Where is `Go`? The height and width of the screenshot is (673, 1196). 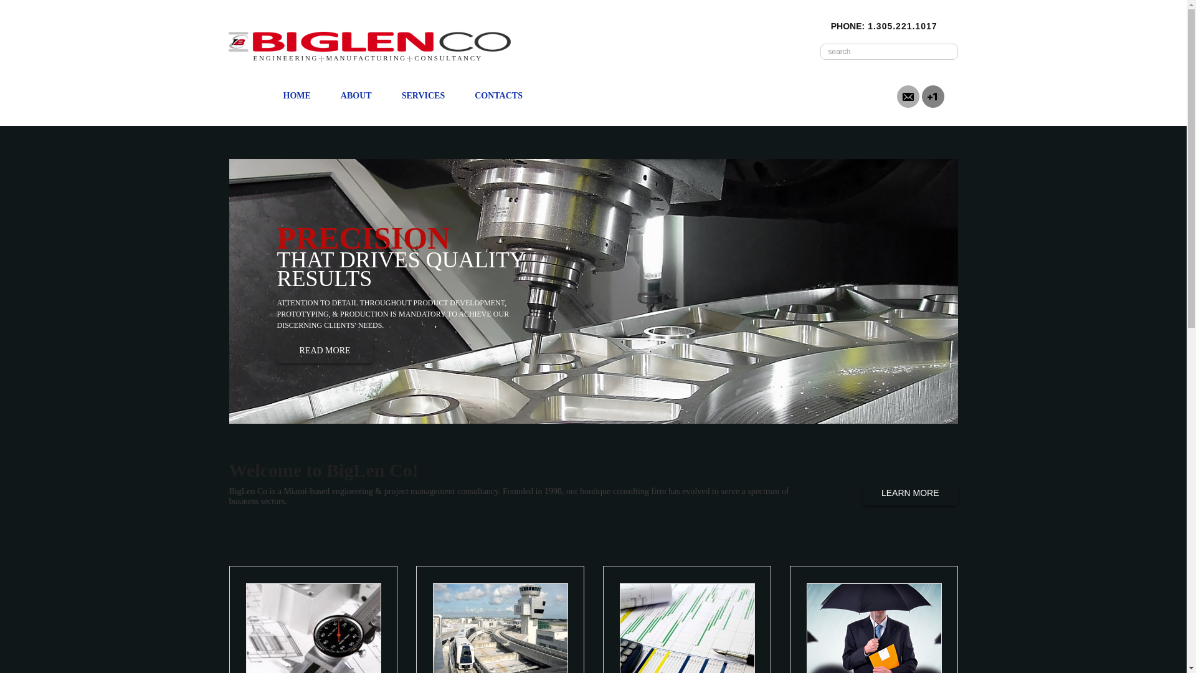 Go is located at coordinates (942, 51).